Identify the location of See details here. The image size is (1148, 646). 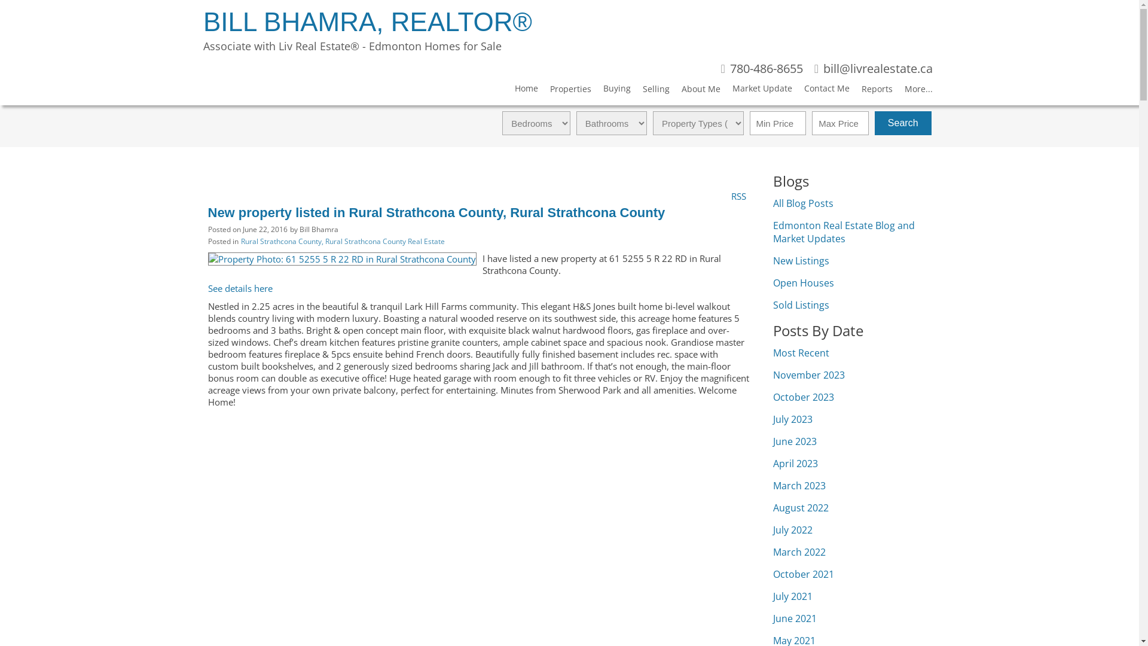
(240, 288).